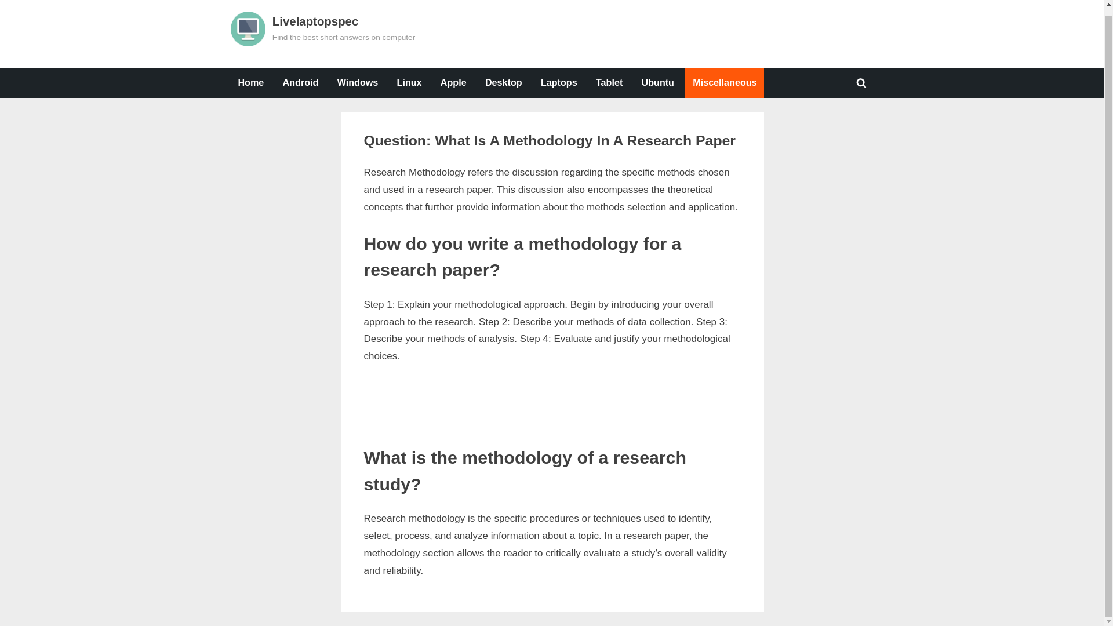  What do you see at coordinates (315, 21) in the screenshot?
I see `Livelaptopspec` at bounding box center [315, 21].